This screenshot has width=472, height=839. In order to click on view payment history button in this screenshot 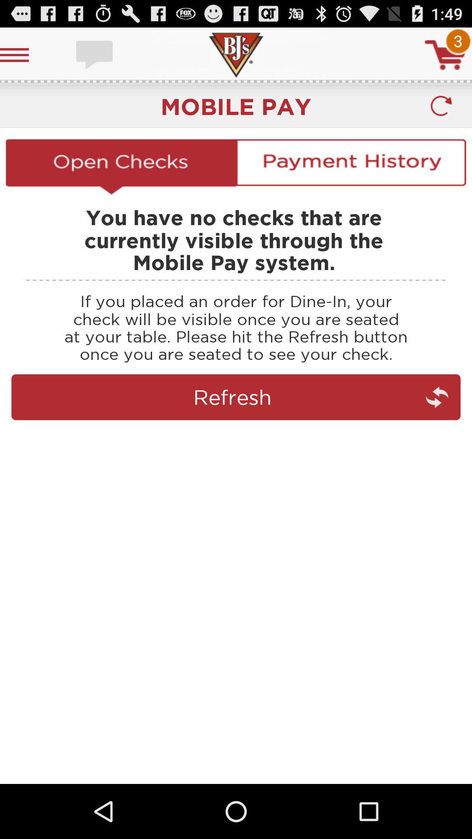, I will do `click(351, 166)`.